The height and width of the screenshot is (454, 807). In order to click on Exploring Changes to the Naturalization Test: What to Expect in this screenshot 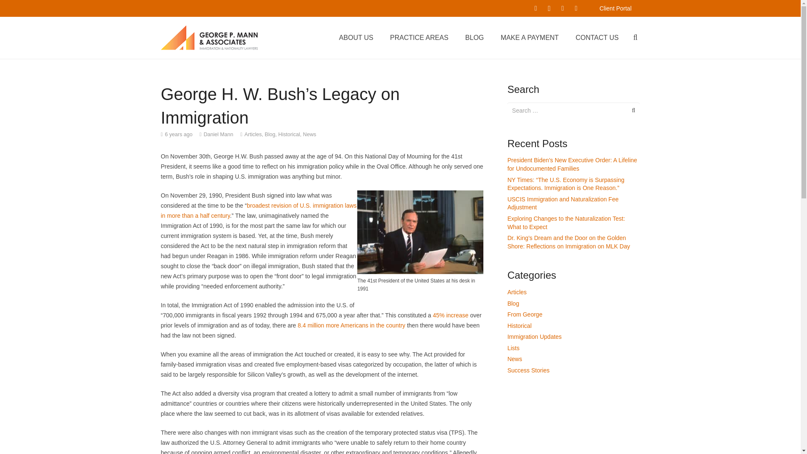, I will do `click(566, 222)`.